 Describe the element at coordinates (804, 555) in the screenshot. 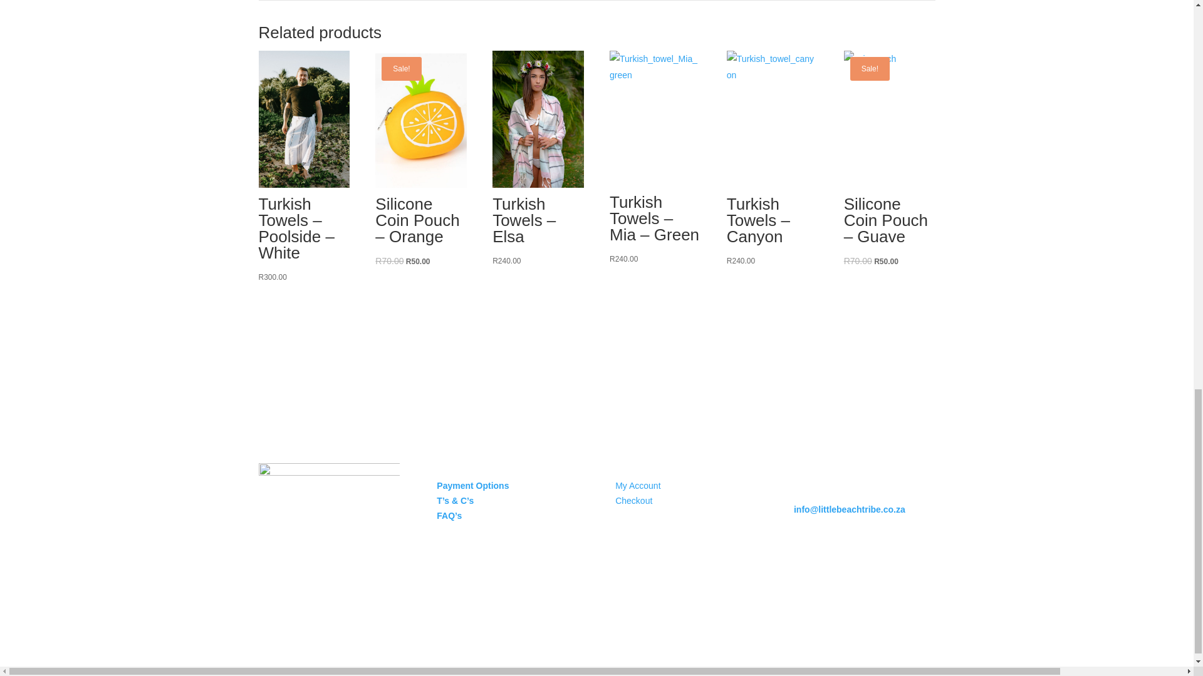

I see `Follow on Facebook` at that location.